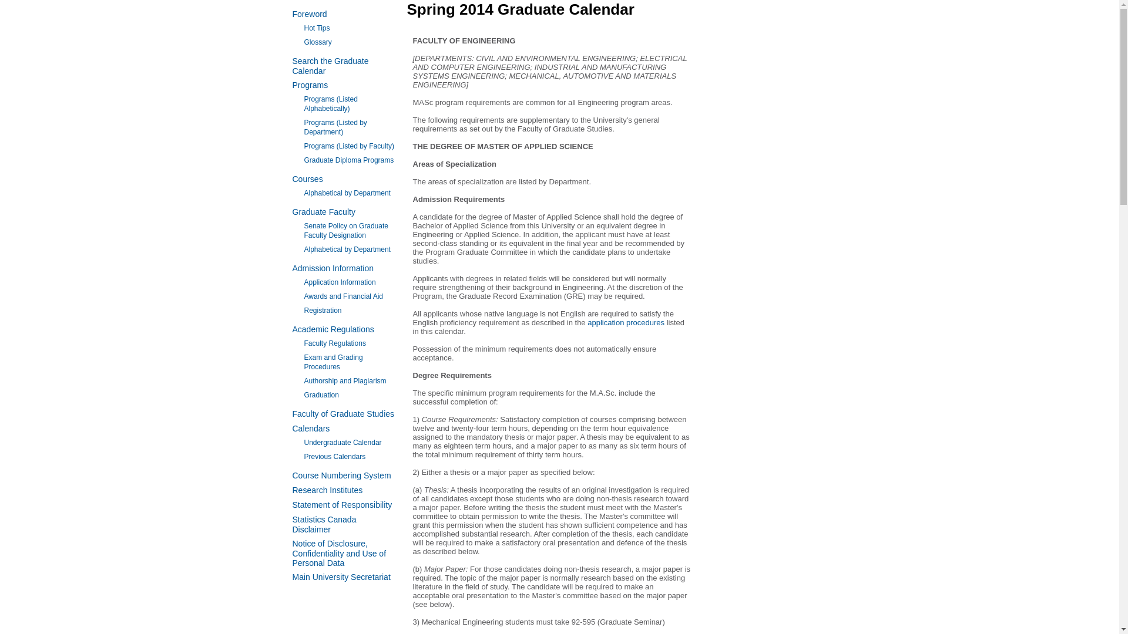 Image resolution: width=1128 pixels, height=634 pixels. Describe the element at coordinates (343, 443) in the screenshot. I see `Undergraduate Calendar` at that location.